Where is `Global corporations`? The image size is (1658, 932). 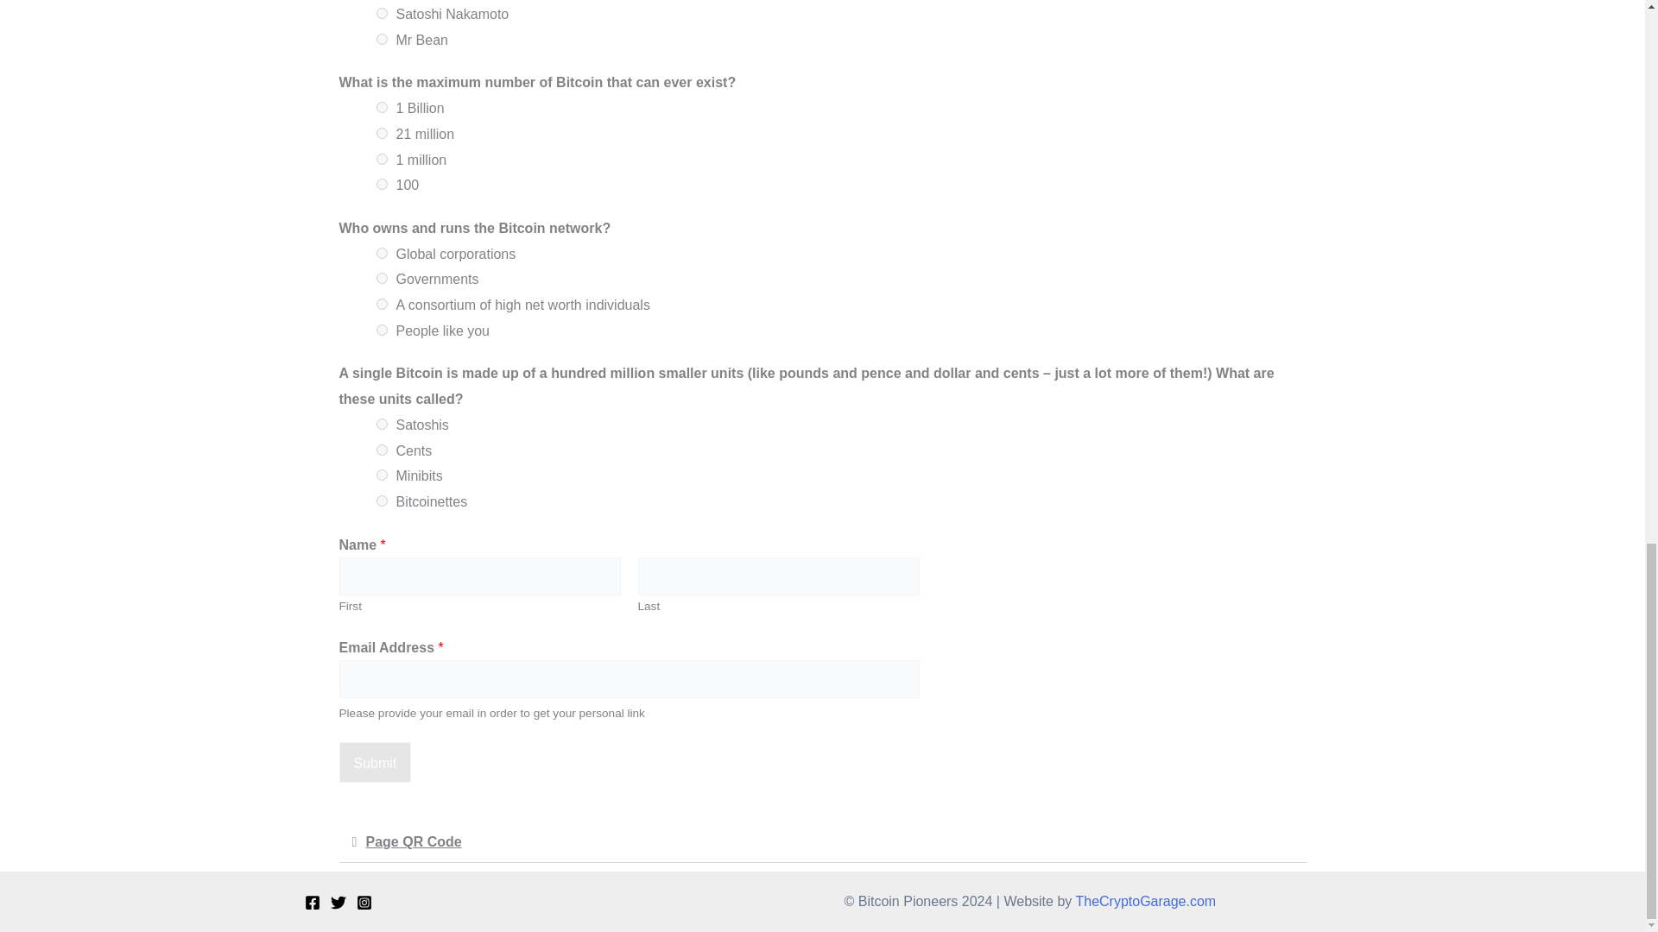 Global corporations is located at coordinates (382, 254).